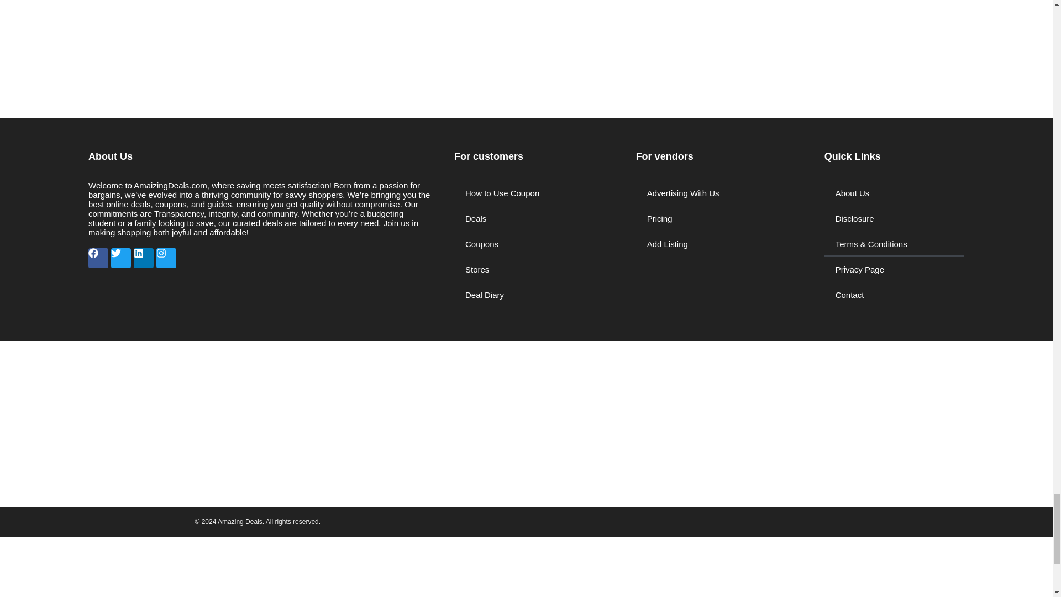 This screenshot has width=1061, height=597. Describe the element at coordinates (718, 219) in the screenshot. I see `Pricing` at that location.